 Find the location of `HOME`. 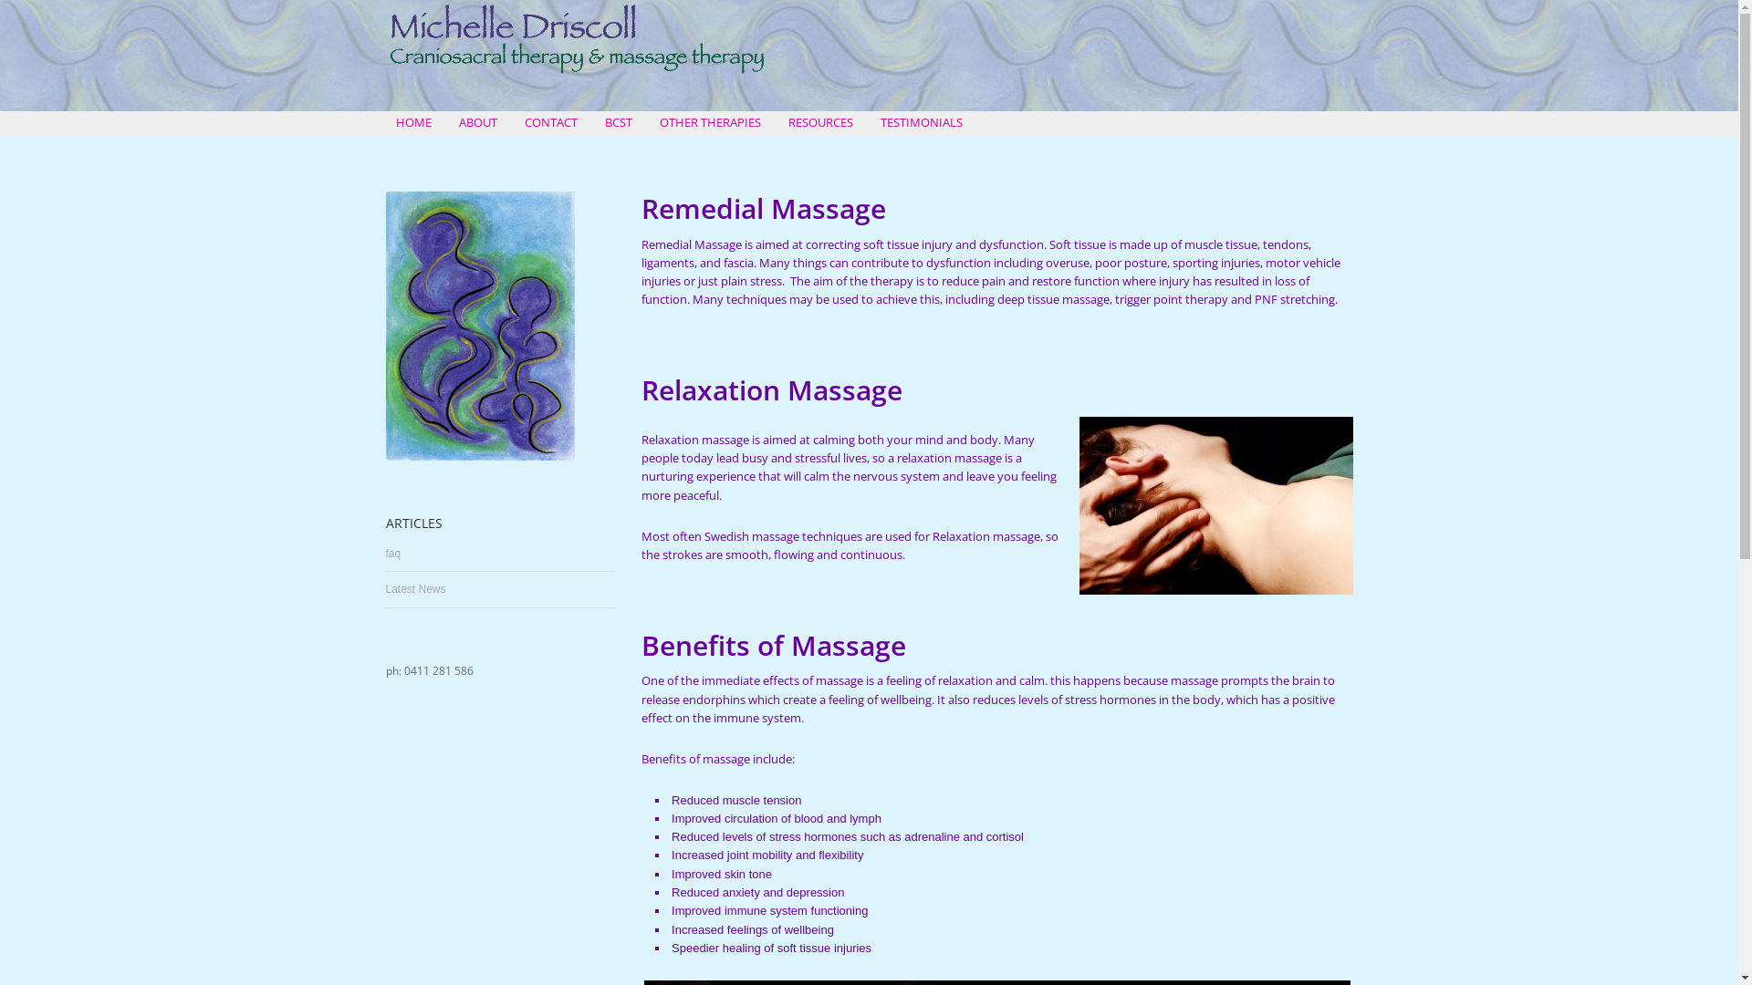

HOME is located at coordinates (414, 122).